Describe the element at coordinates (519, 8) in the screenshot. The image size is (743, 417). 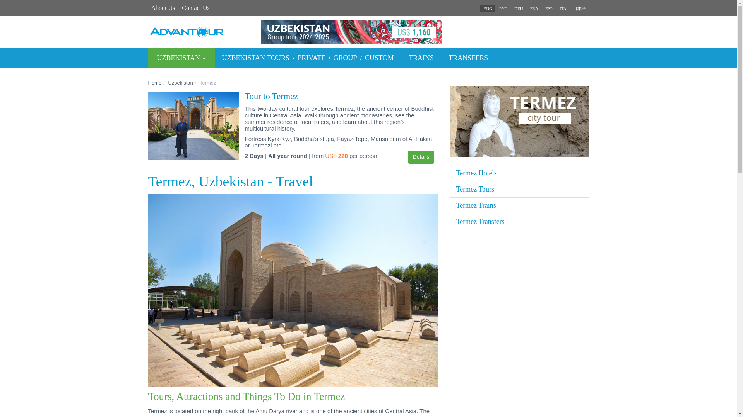
I see `Termes, Usbekistan` at that location.